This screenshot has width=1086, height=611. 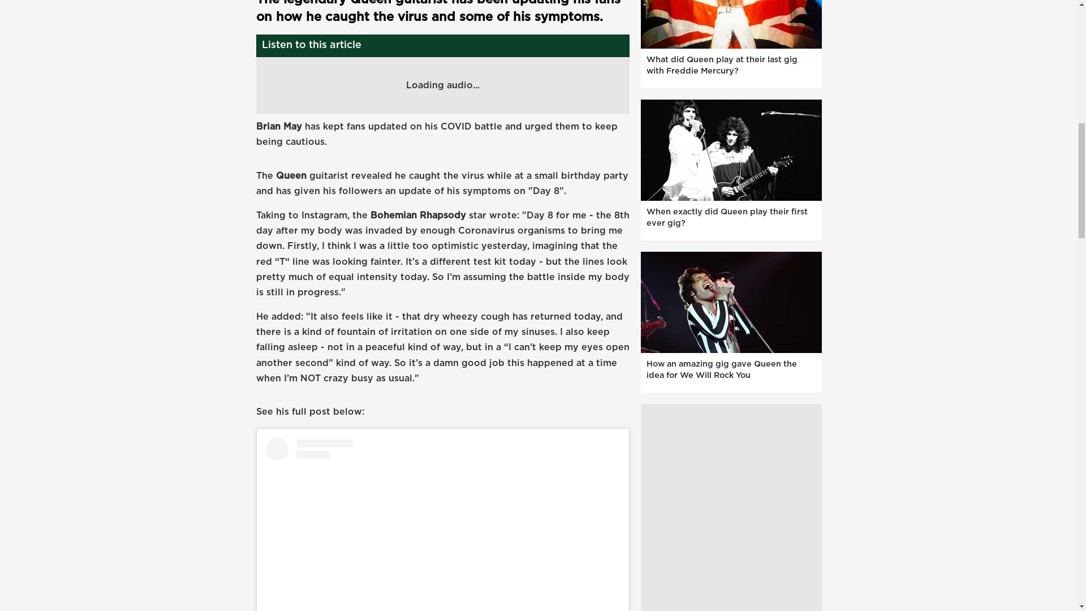 I want to click on View this post on Instagram, so click(x=443, y=524).